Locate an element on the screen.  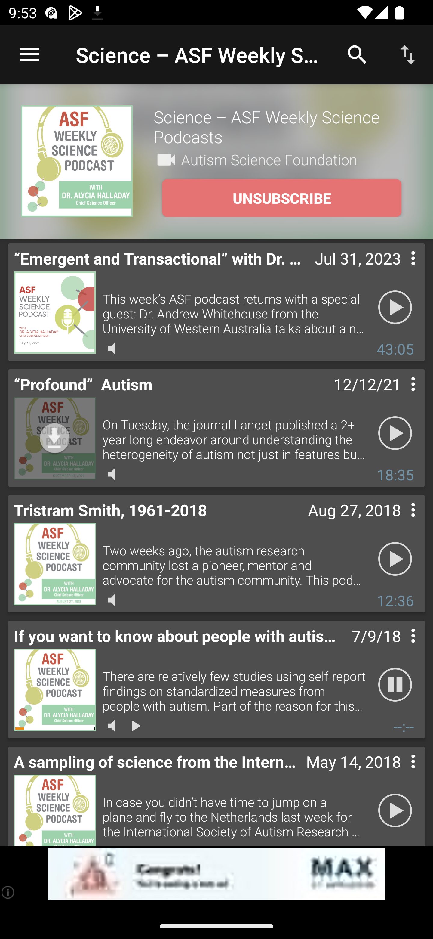
Open navigation sidebar is located at coordinates (29, 55).